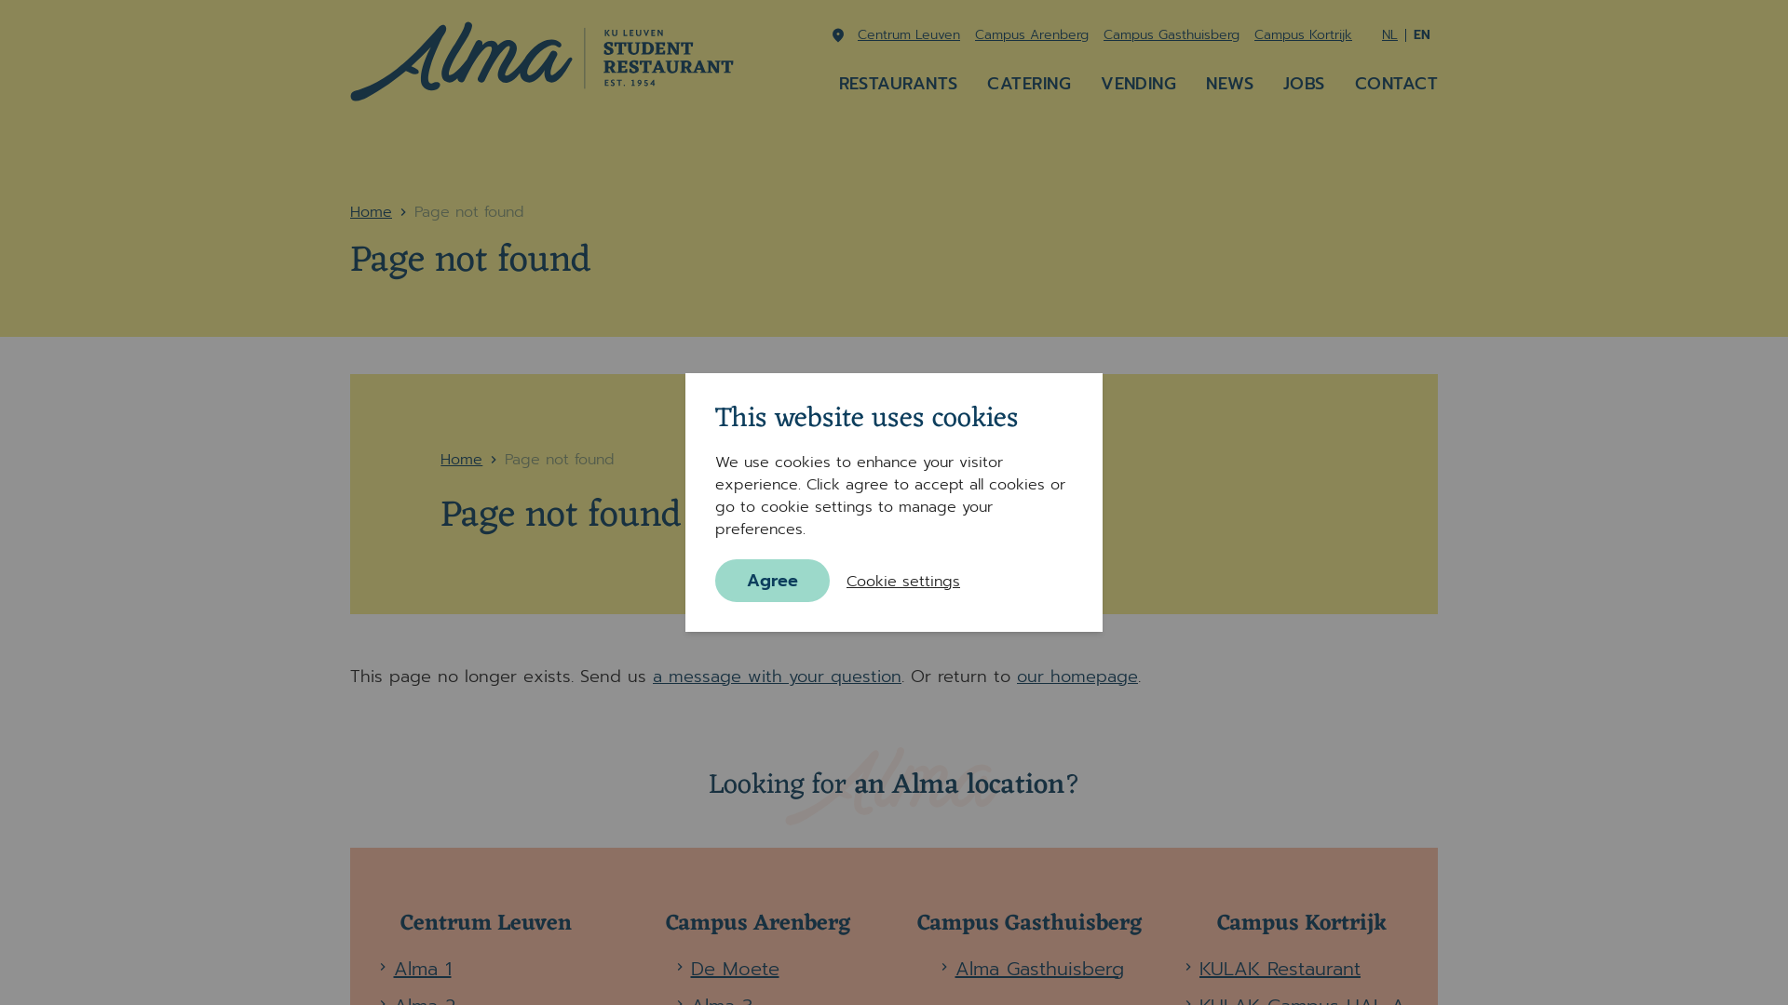  I want to click on EN, so click(1422, 35).